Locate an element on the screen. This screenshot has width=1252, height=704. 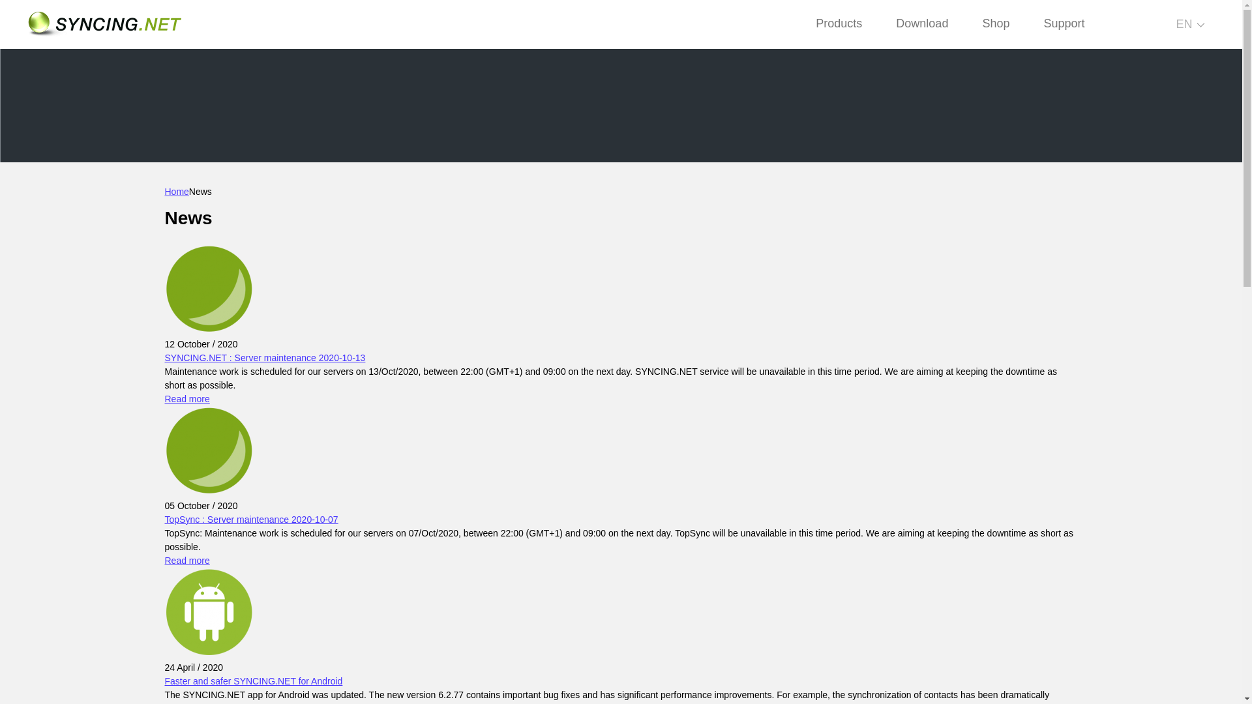
Download is located at coordinates (922, 23).